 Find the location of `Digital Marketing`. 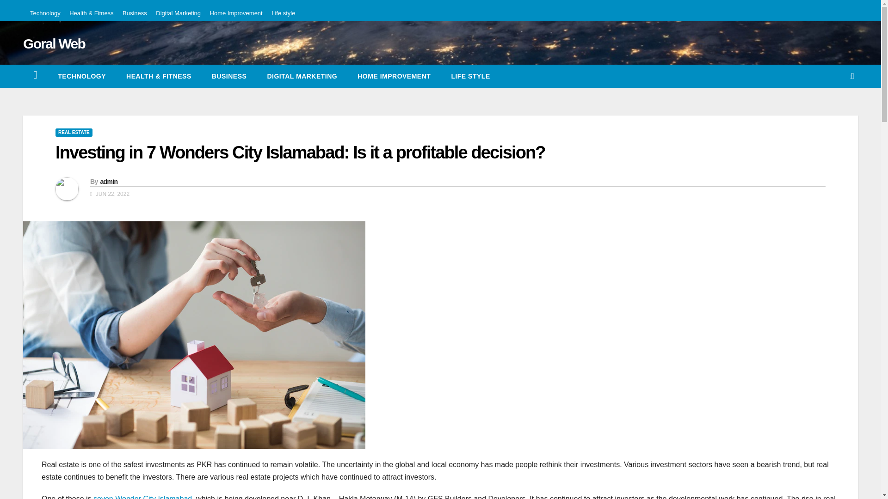

Digital Marketing is located at coordinates (302, 76).